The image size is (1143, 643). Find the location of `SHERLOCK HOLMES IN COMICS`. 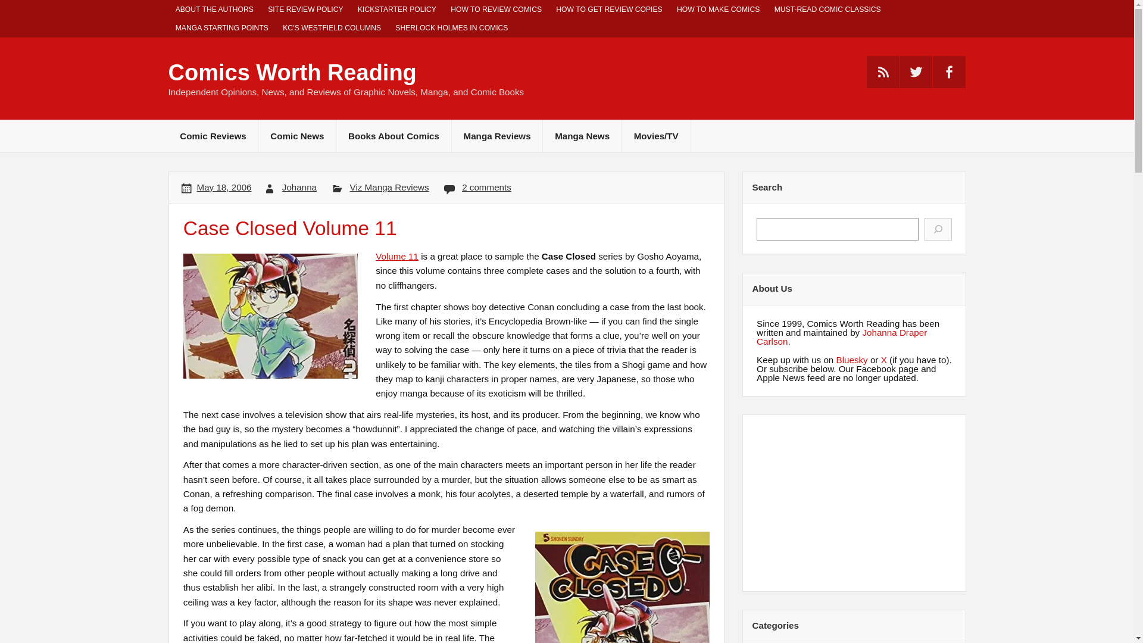

SHERLOCK HOLMES IN COMICS is located at coordinates (451, 29).